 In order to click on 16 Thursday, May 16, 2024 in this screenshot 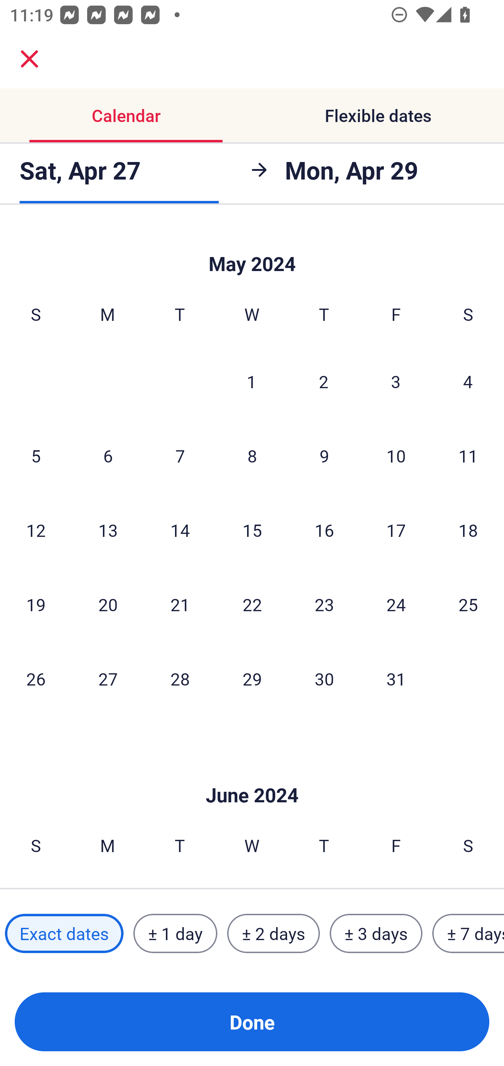, I will do `click(324, 529)`.